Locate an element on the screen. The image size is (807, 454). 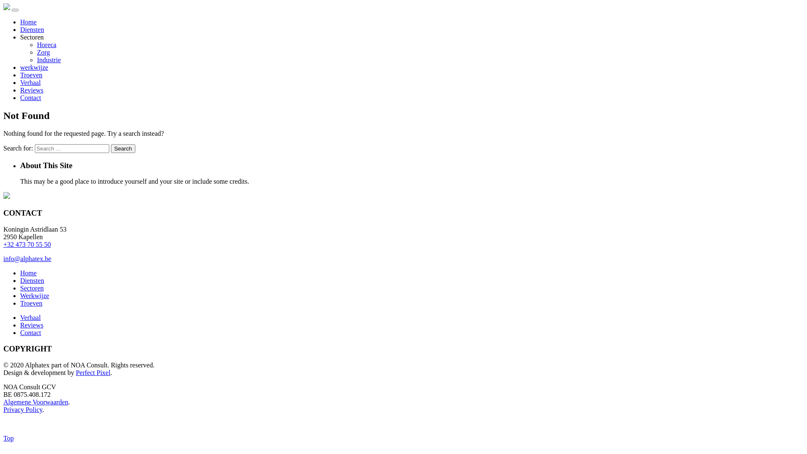
Verhaal is located at coordinates (30, 318).